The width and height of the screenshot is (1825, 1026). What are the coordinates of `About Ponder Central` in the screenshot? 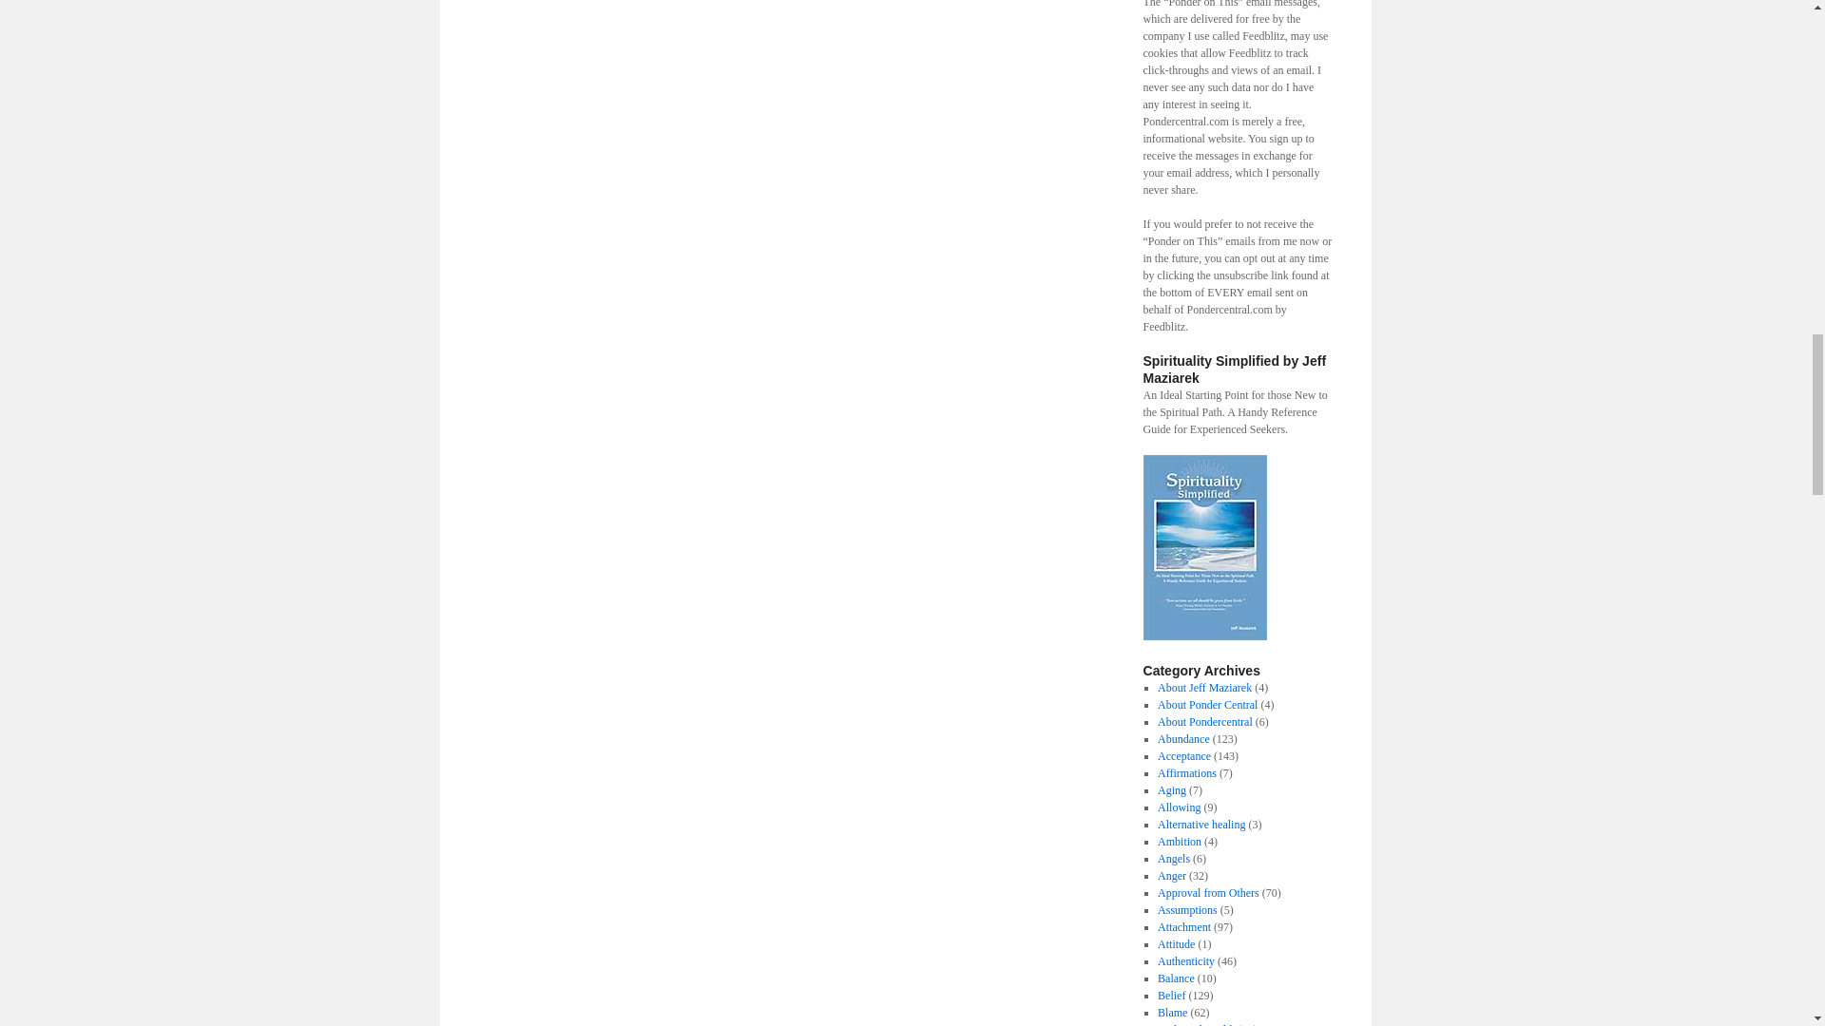 It's located at (1207, 705).